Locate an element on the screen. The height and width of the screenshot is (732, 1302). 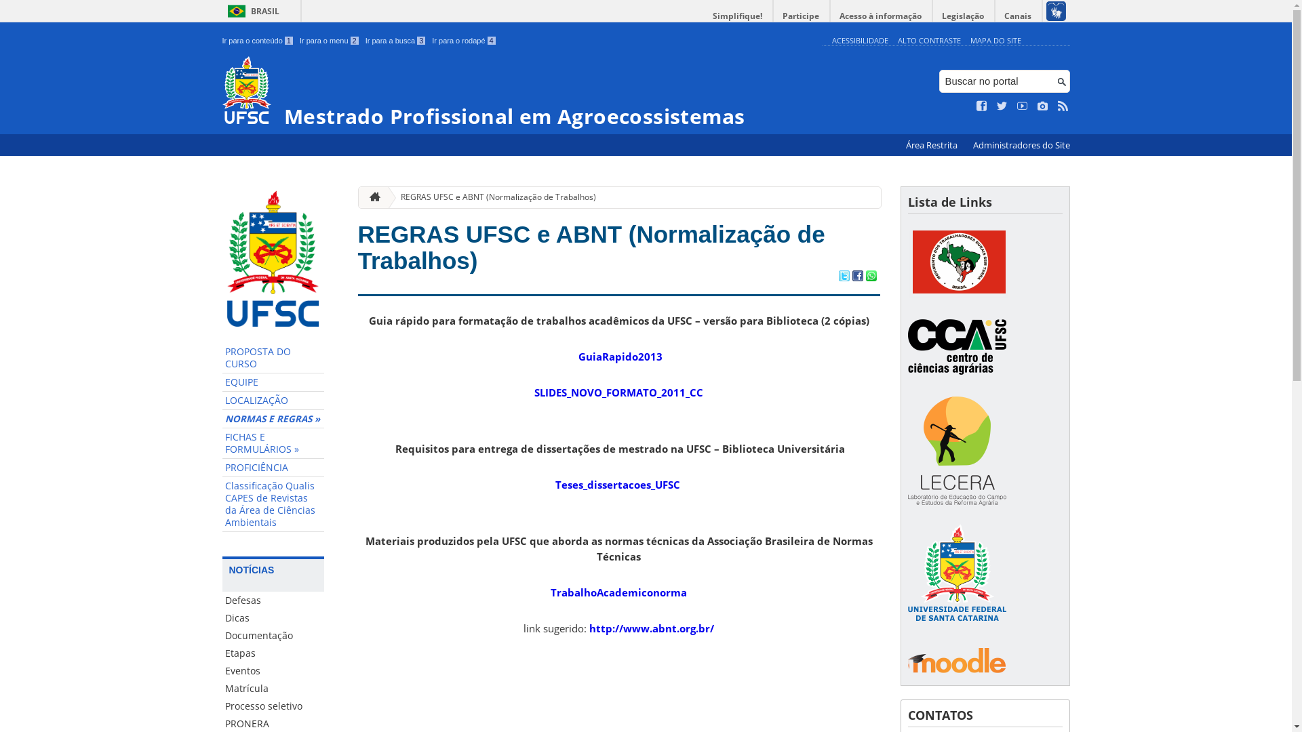
Compartilhar no Twitter is located at coordinates (844, 277).